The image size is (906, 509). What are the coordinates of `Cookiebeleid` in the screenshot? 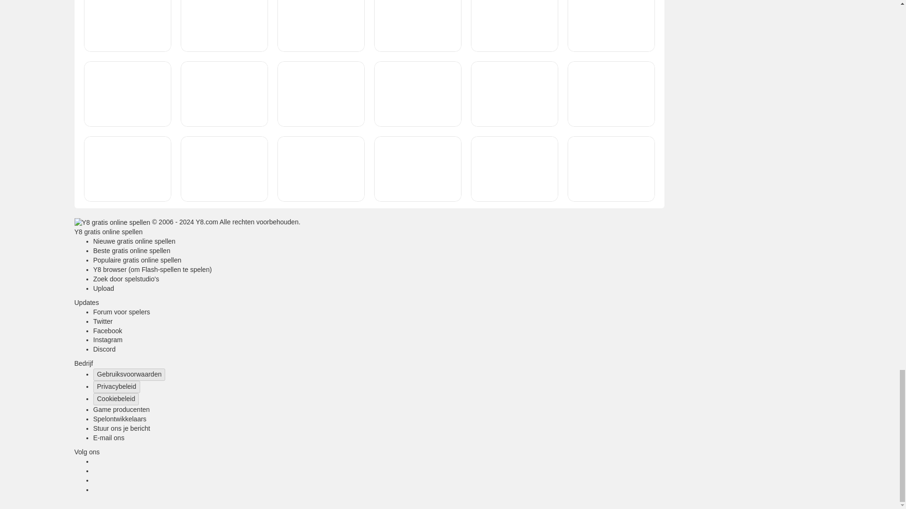 It's located at (116, 399).